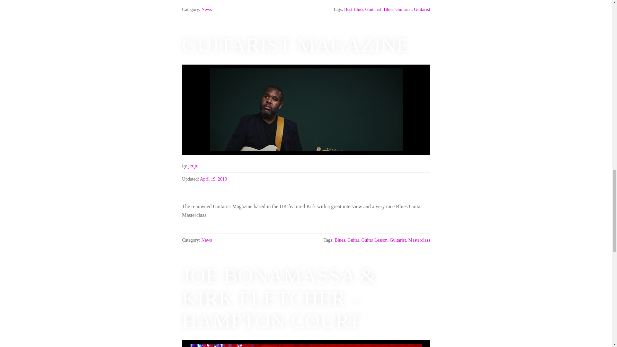 The image size is (617, 347). I want to click on Best Blues Guitarist, so click(362, 9).